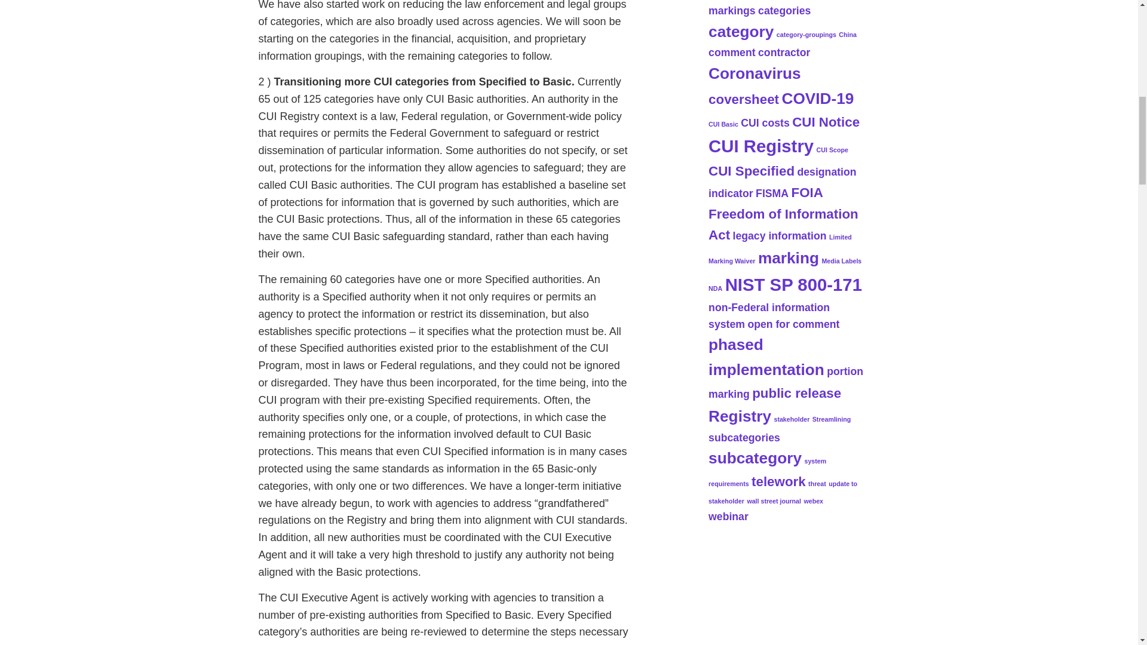  I want to click on category, so click(741, 31).